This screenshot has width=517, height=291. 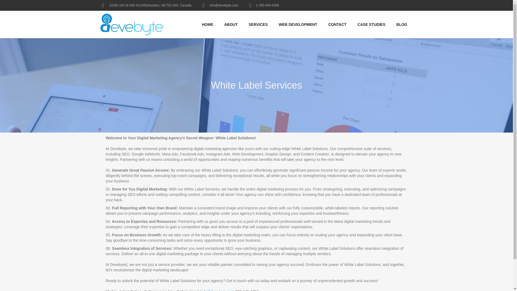 I want to click on BLOG, so click(x=402, y=24).